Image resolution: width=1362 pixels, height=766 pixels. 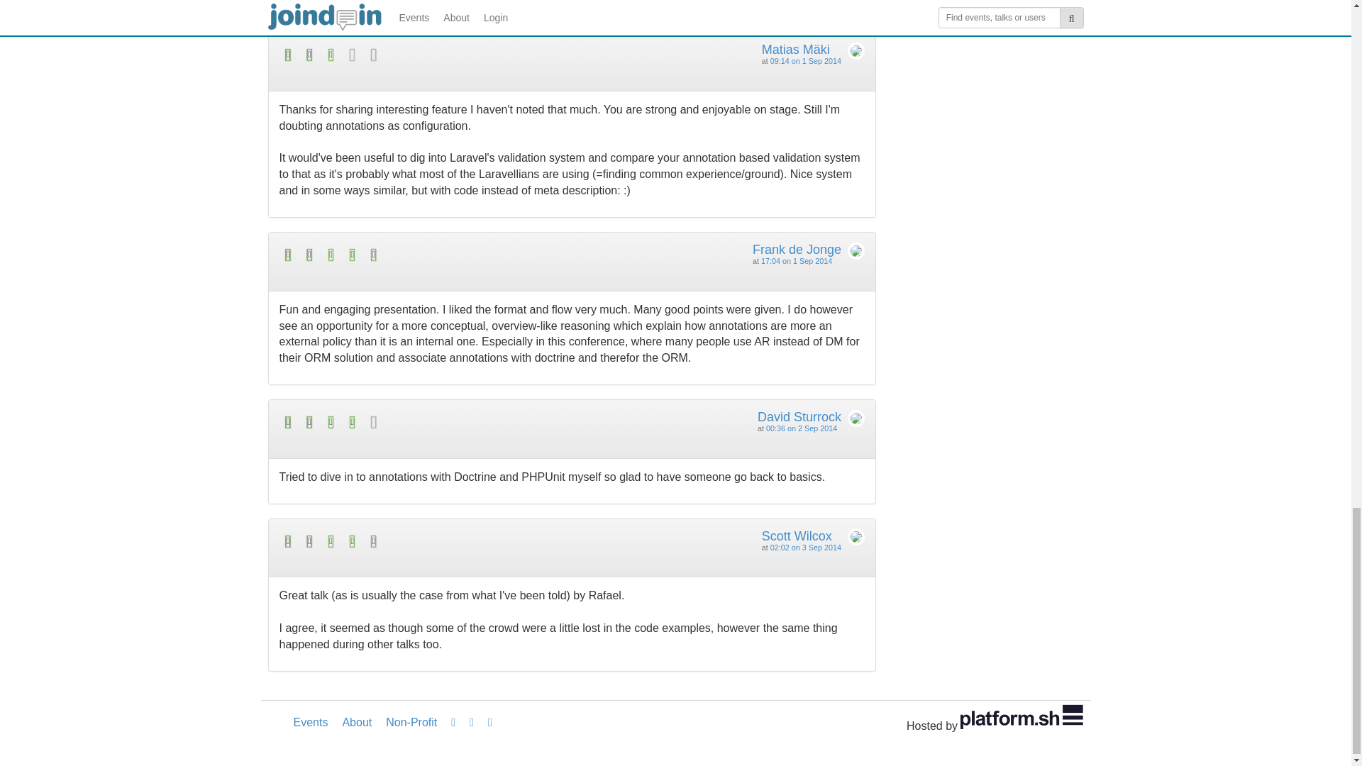 I want to click on 17:04 on 1 Sep 2014, so click(x=797, y=260).